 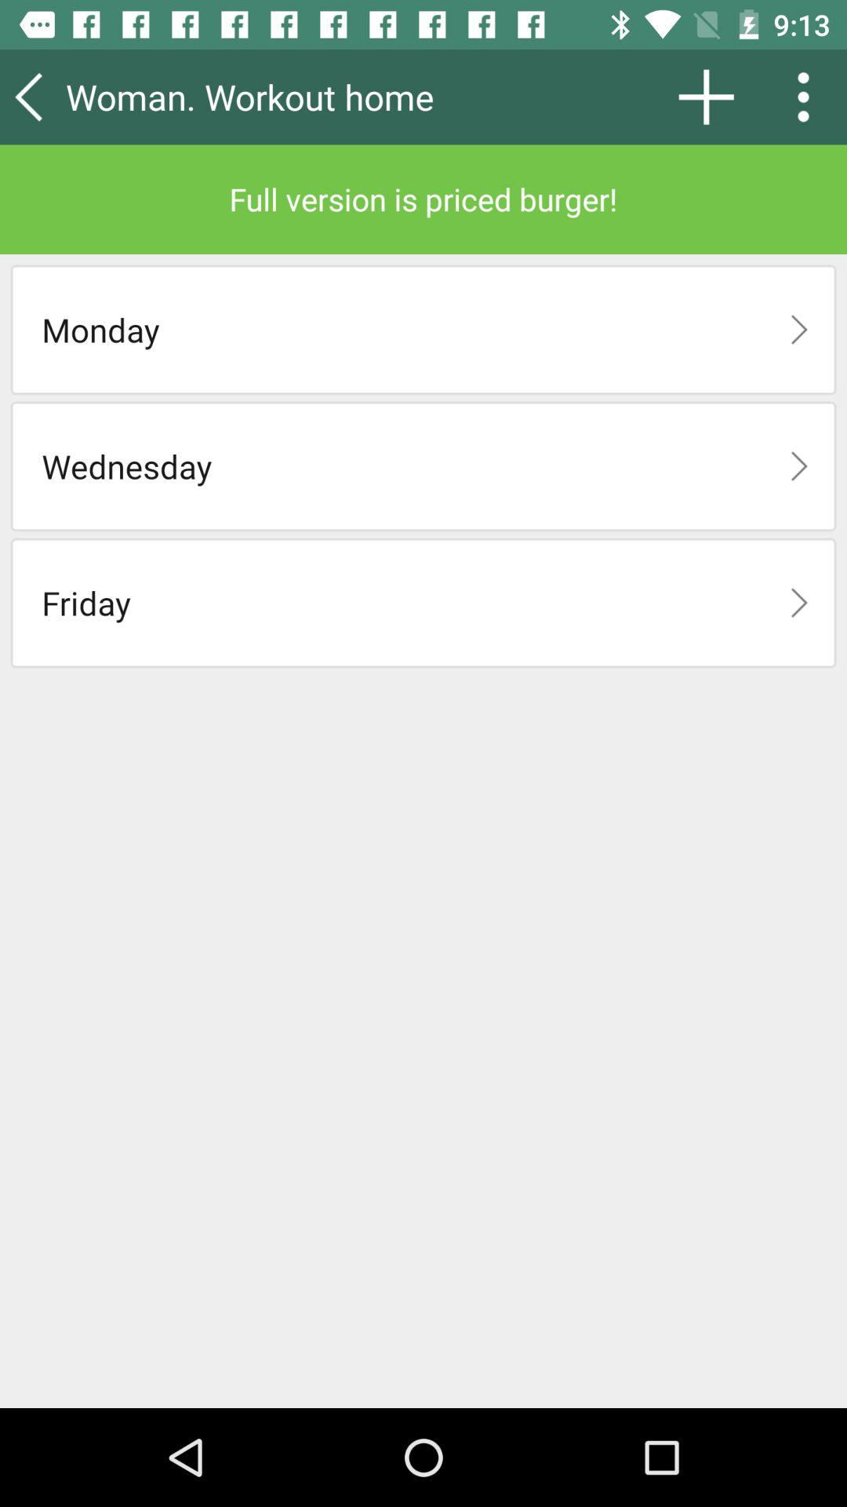 I want to click on turn on the icon above the full version is, so click(x=809, y=97).